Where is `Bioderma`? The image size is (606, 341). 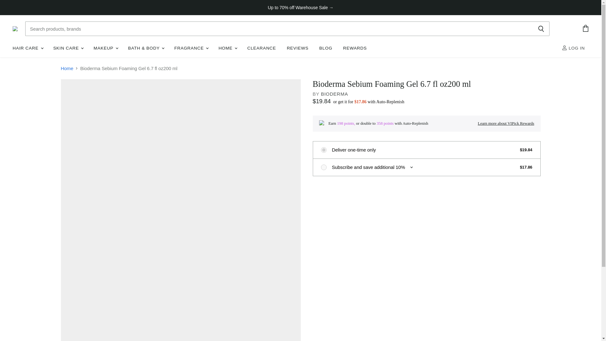
Bioderma is located at coordinates (335, 94).